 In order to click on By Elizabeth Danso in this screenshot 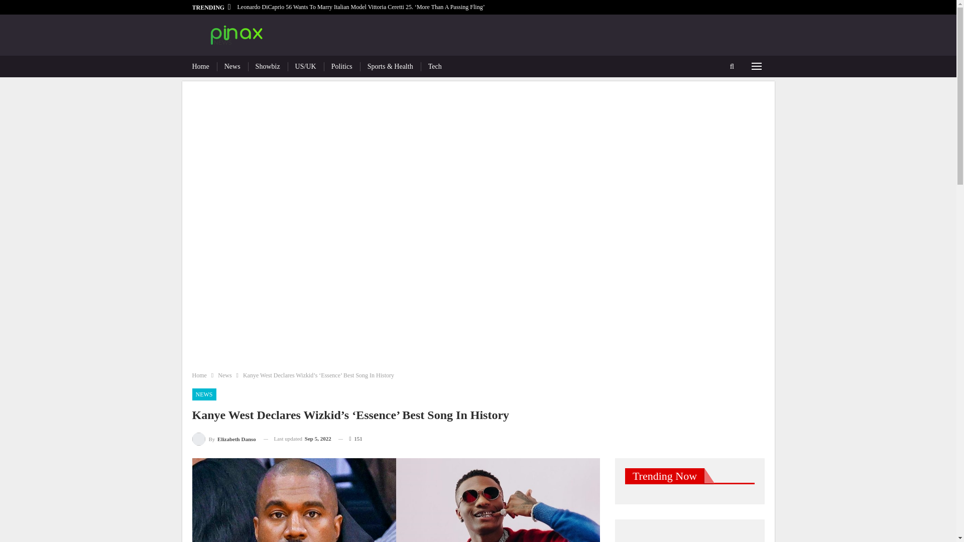, I will do `click(223, 439)`.